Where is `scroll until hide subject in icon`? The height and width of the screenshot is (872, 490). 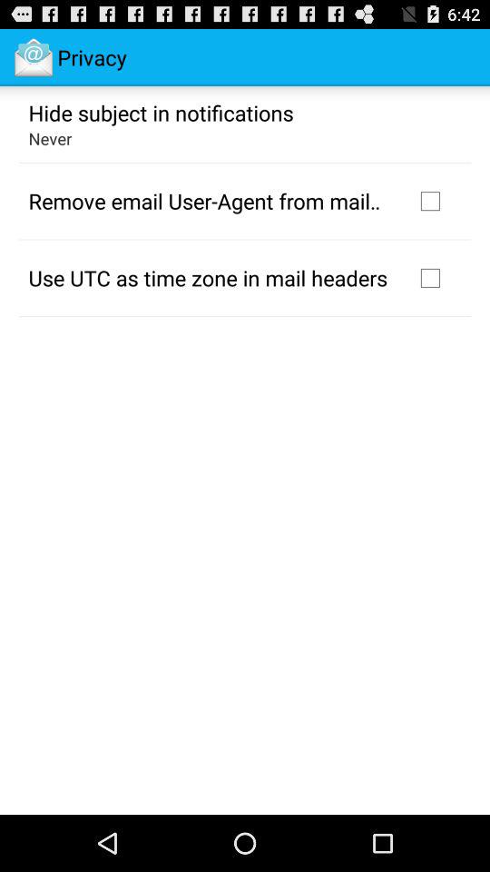 scroll until hide subject in icon is located at coordinates (161, 112).